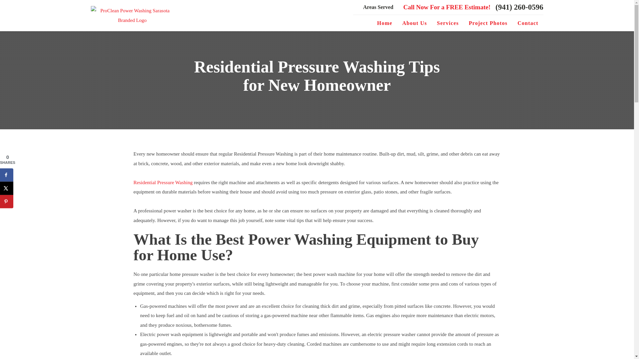 The image size is (639, 359). Describe the element at coordinates (7, 201) in the screenshot. I see `Save to Pinterest` at that location.